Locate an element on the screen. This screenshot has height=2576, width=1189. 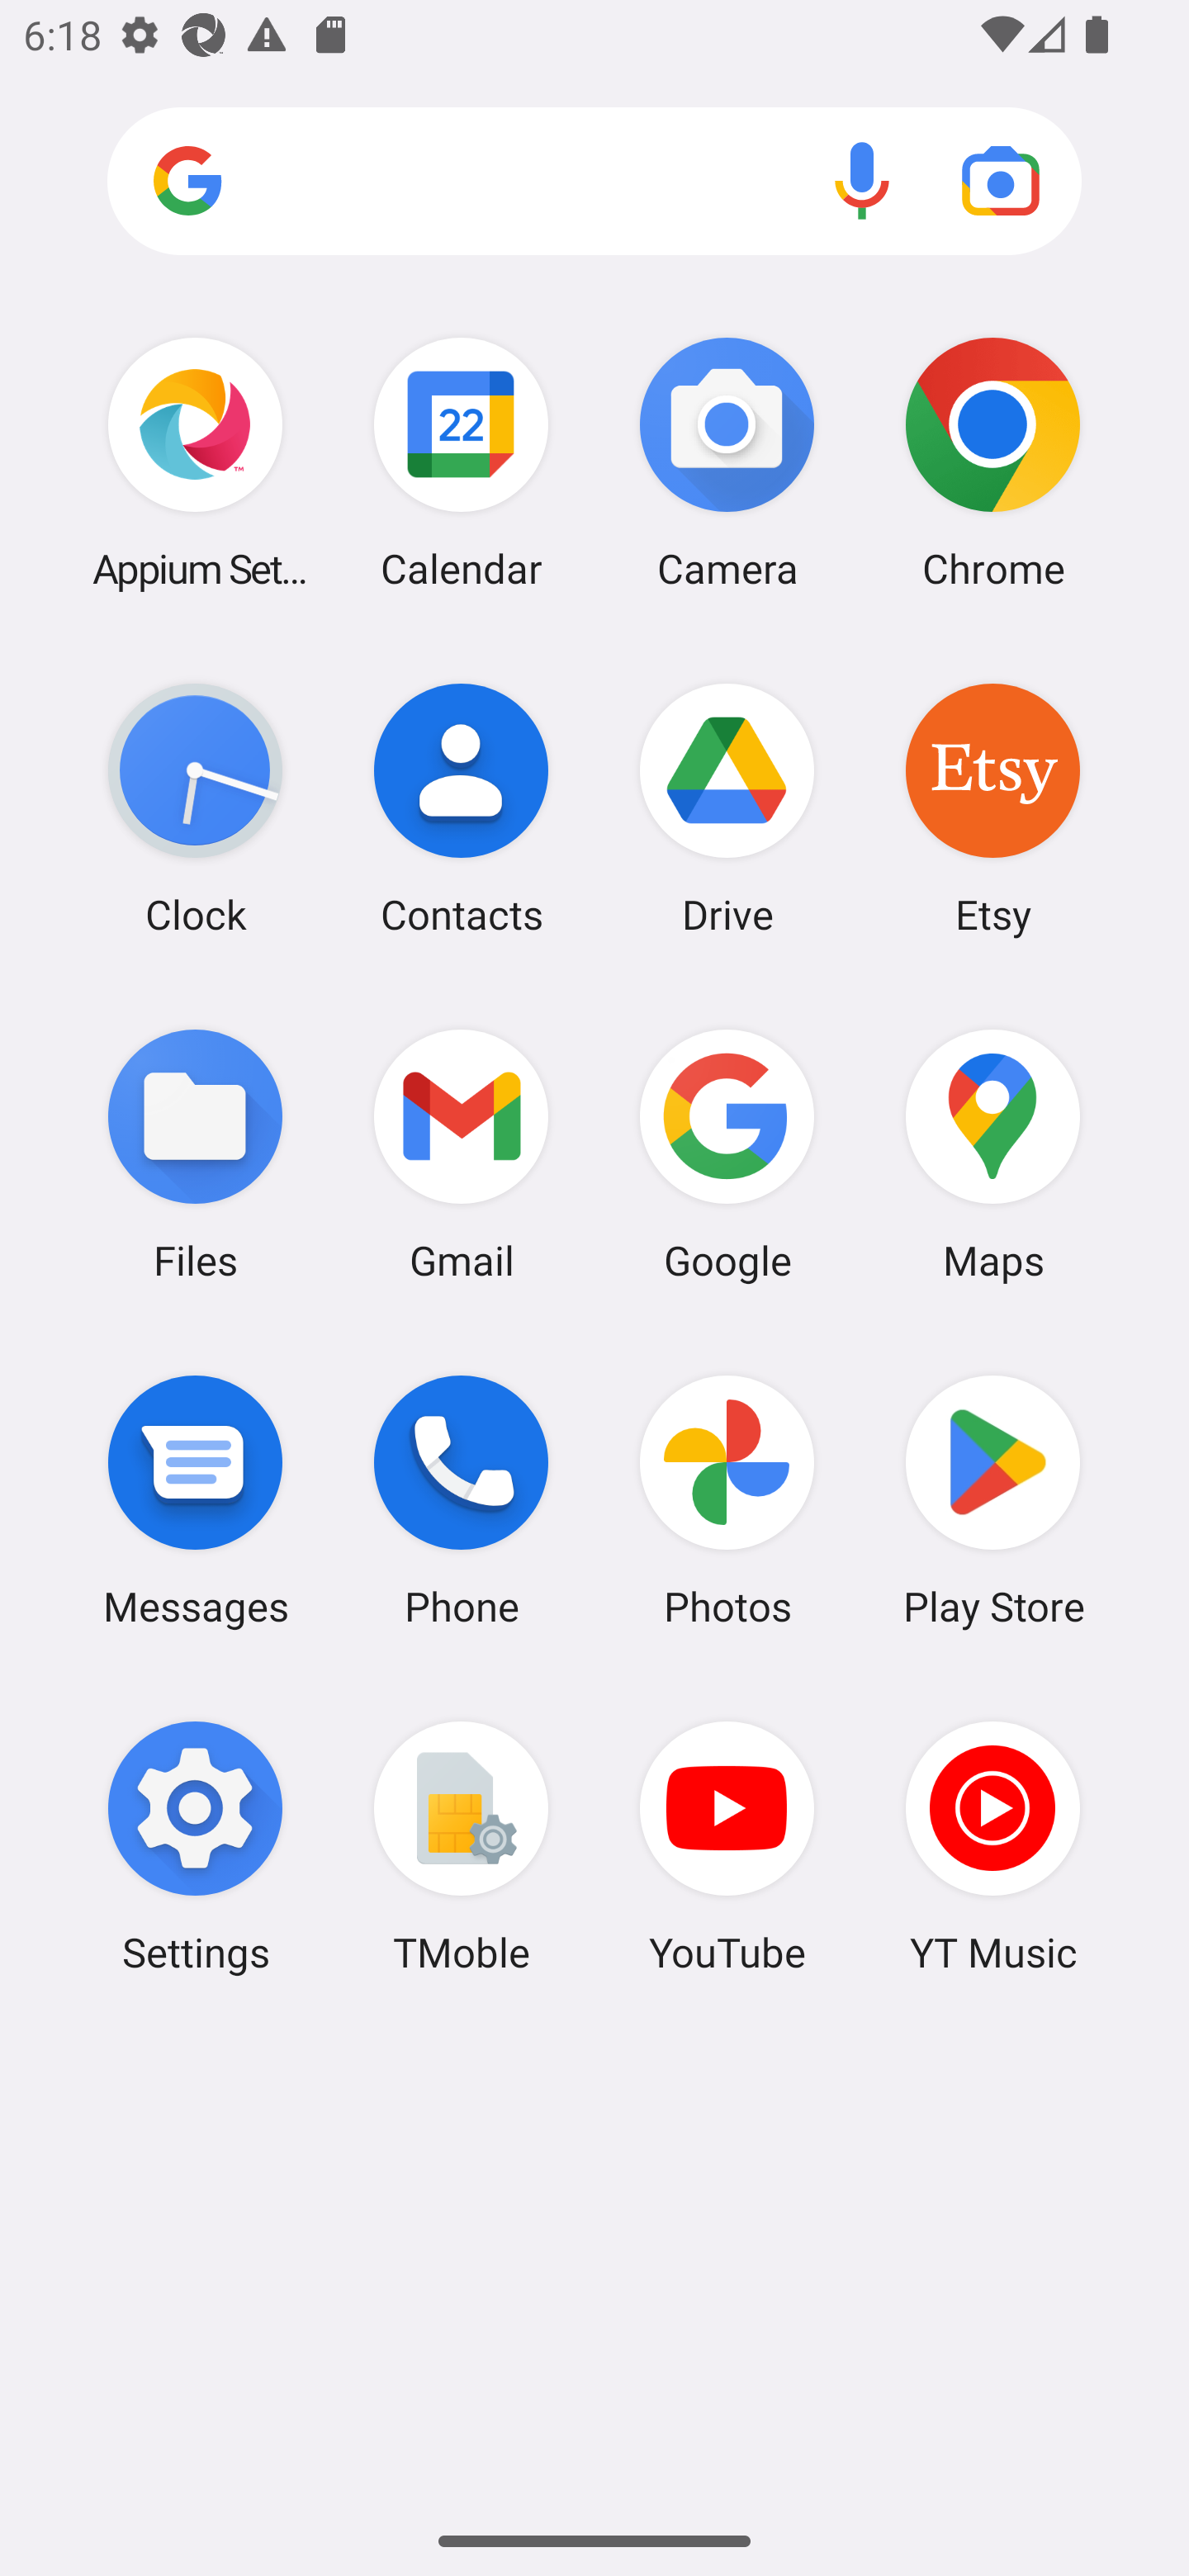
YouTube is located at coordinates (727, 1847).